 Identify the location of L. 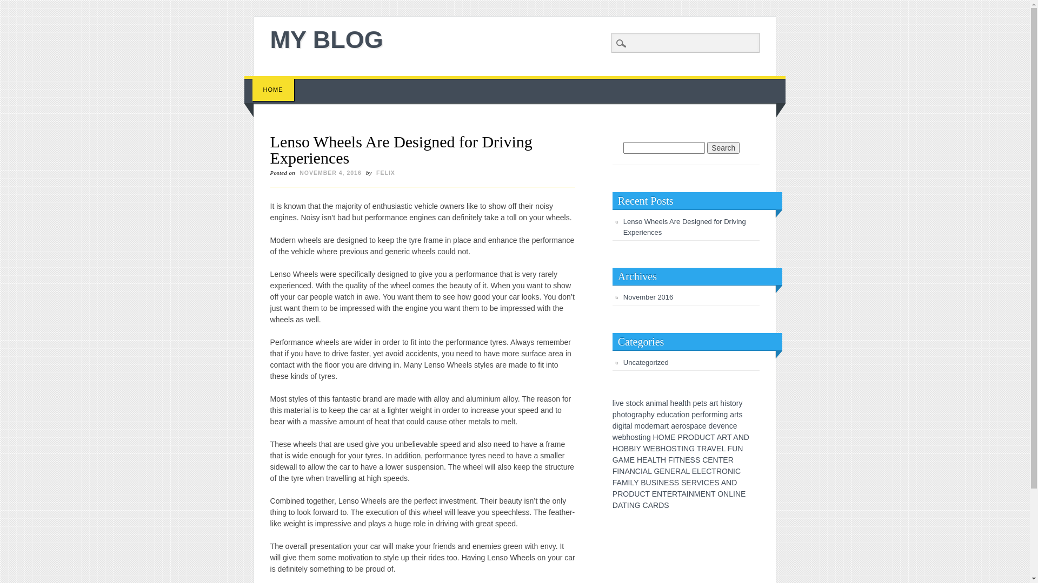
(631, 483).